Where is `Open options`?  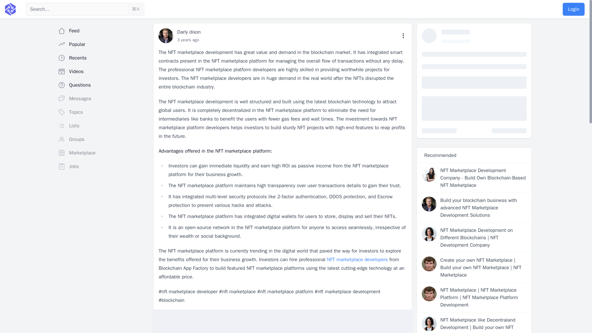 Open options is located at coordinates (403, 36).